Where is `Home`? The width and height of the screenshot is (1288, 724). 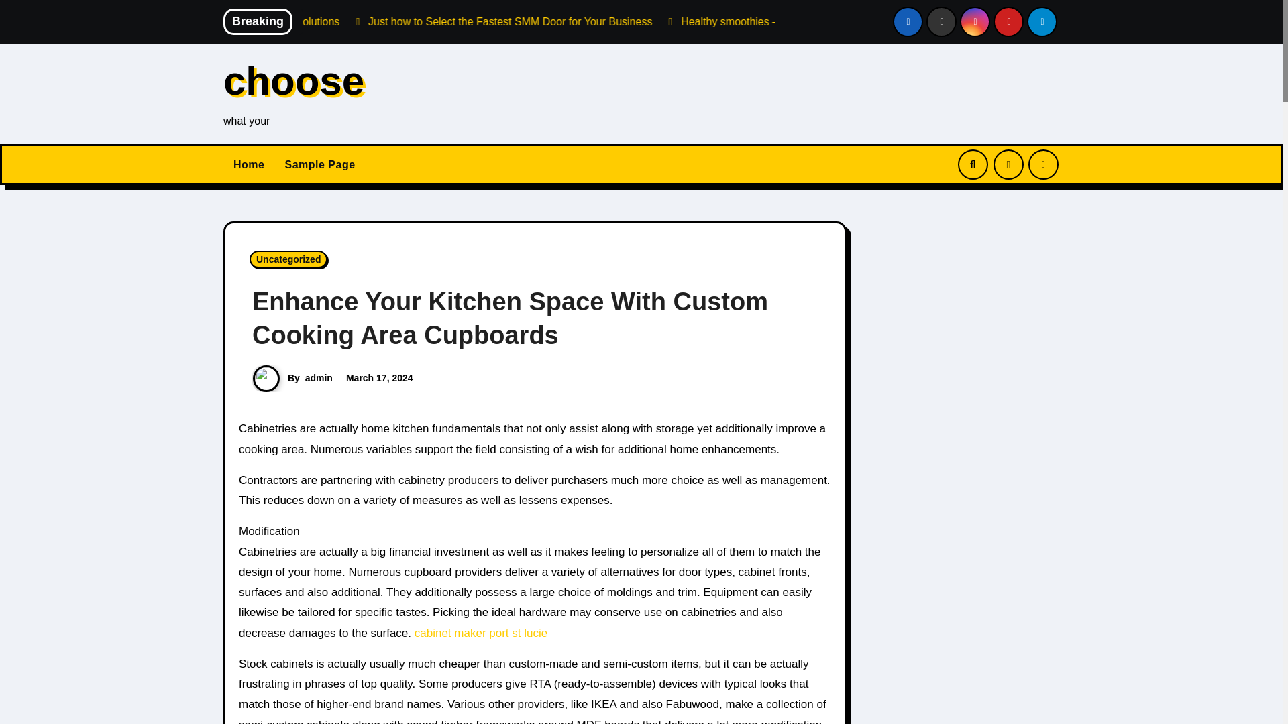
Home is located at coordinates (248, 165).